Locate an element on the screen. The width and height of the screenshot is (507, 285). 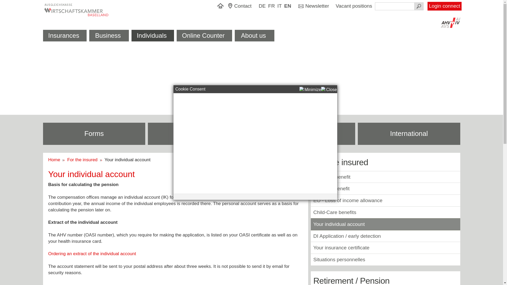
About us is located at coordinates (255, 36).